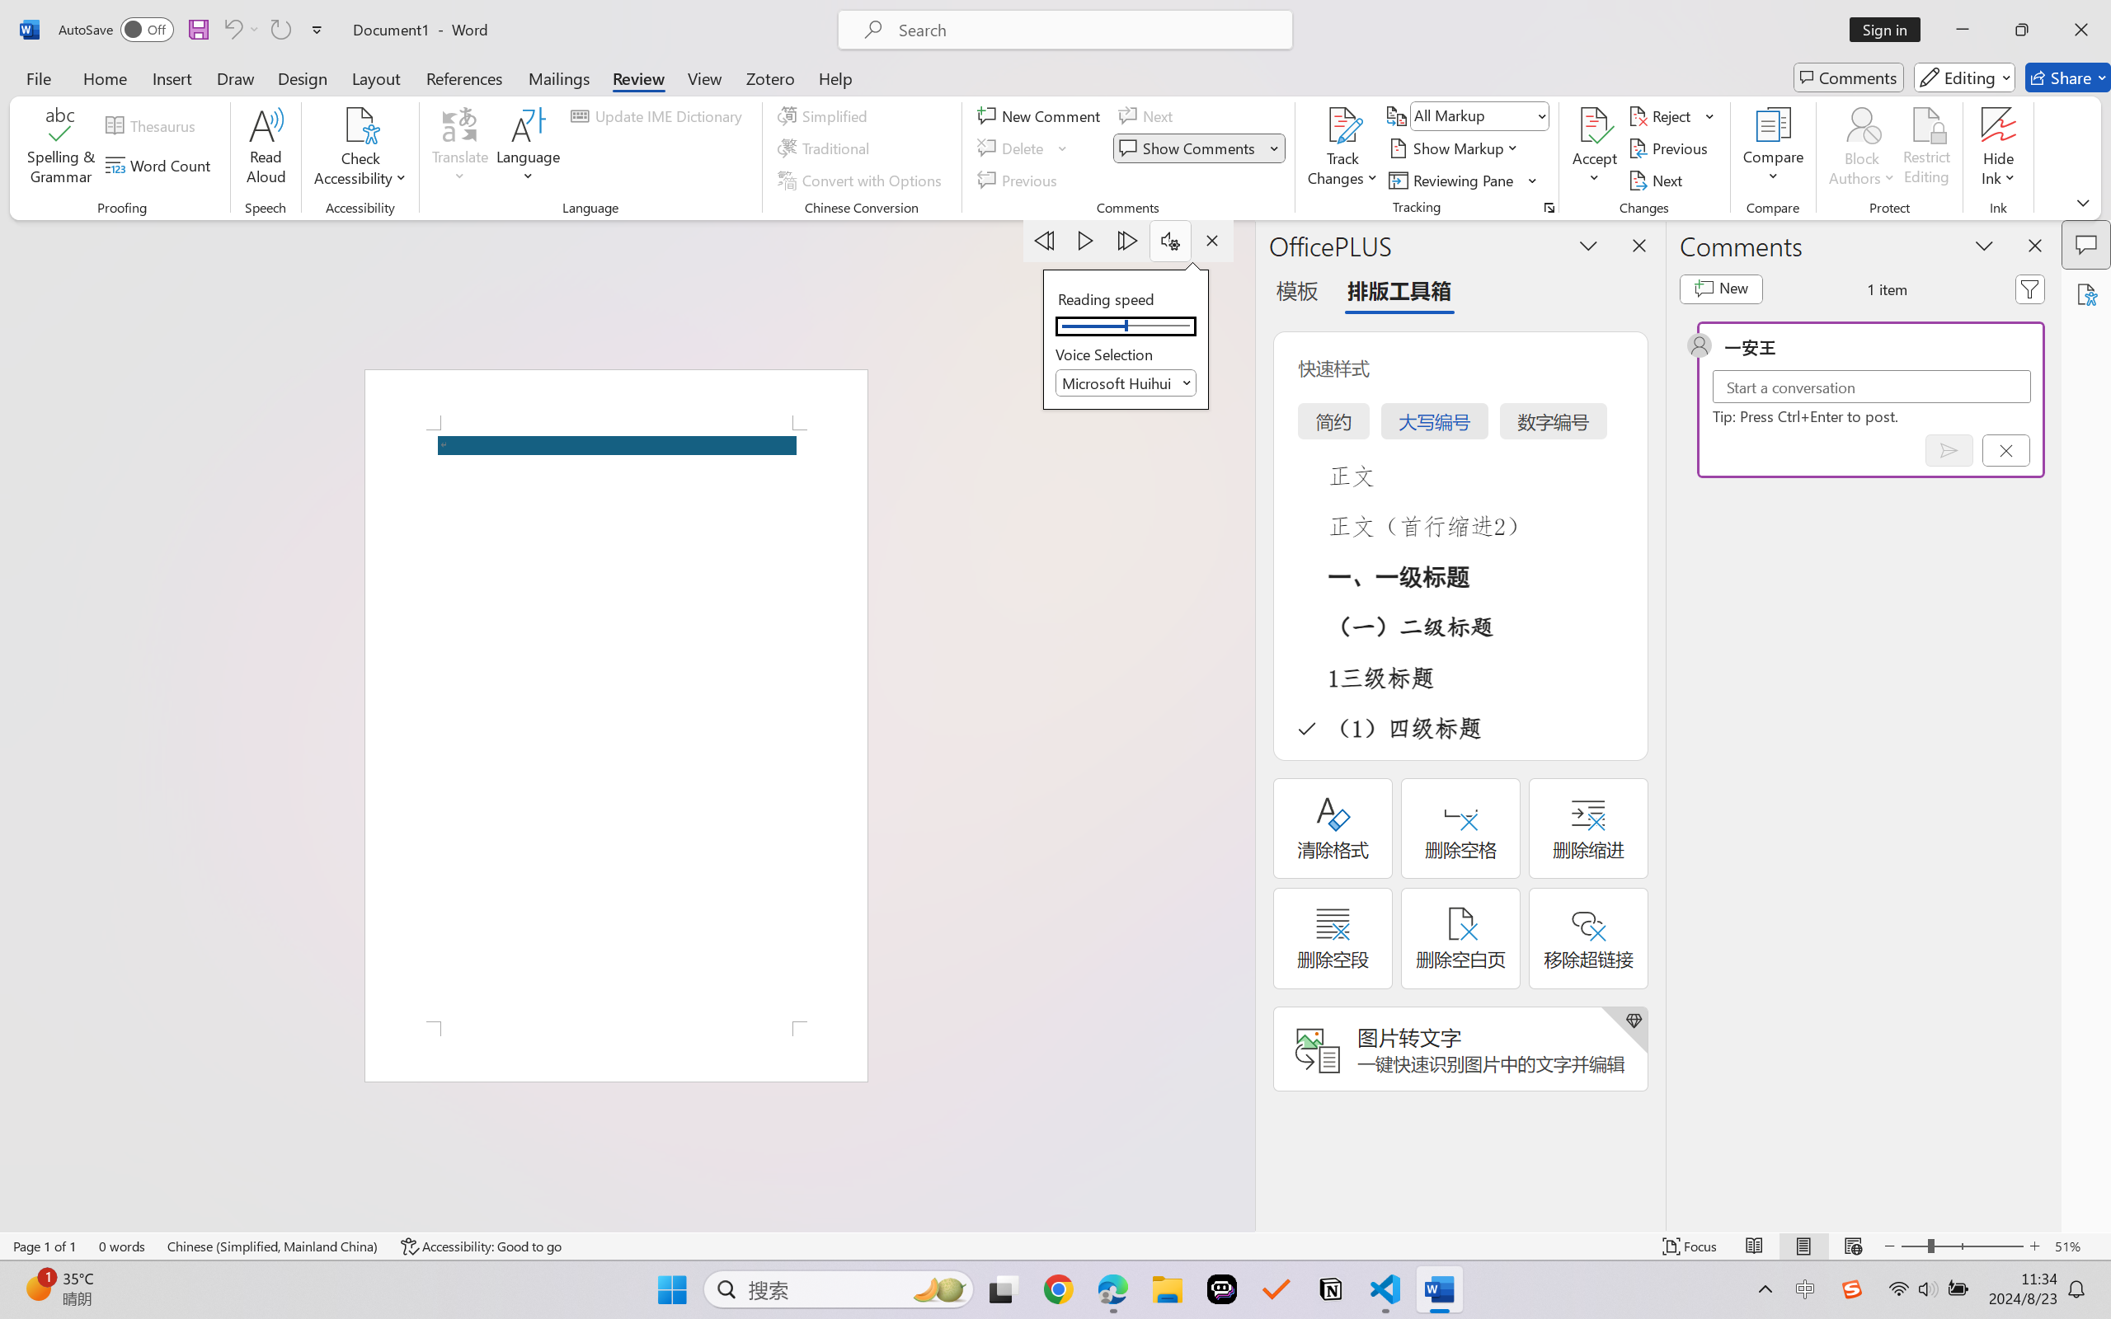 This screenshot has width=2111, height=1319. I want to click on Previous, so click(1671, 148).